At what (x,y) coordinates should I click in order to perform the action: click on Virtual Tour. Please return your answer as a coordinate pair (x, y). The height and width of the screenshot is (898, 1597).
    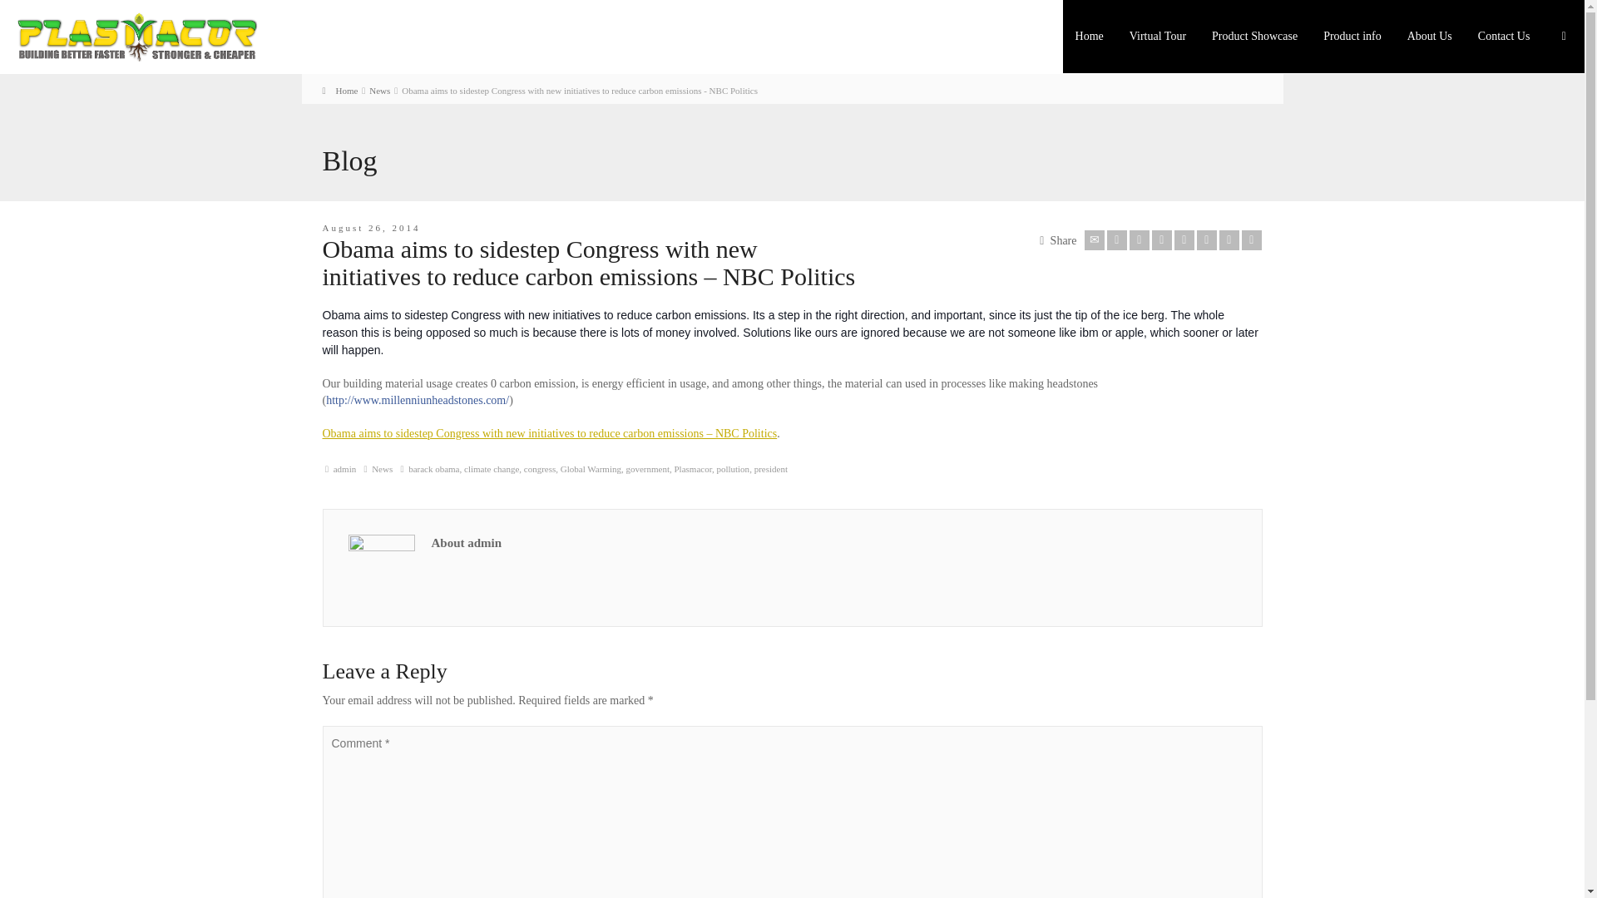
    Looking at the image, I should click on (1158, 37).